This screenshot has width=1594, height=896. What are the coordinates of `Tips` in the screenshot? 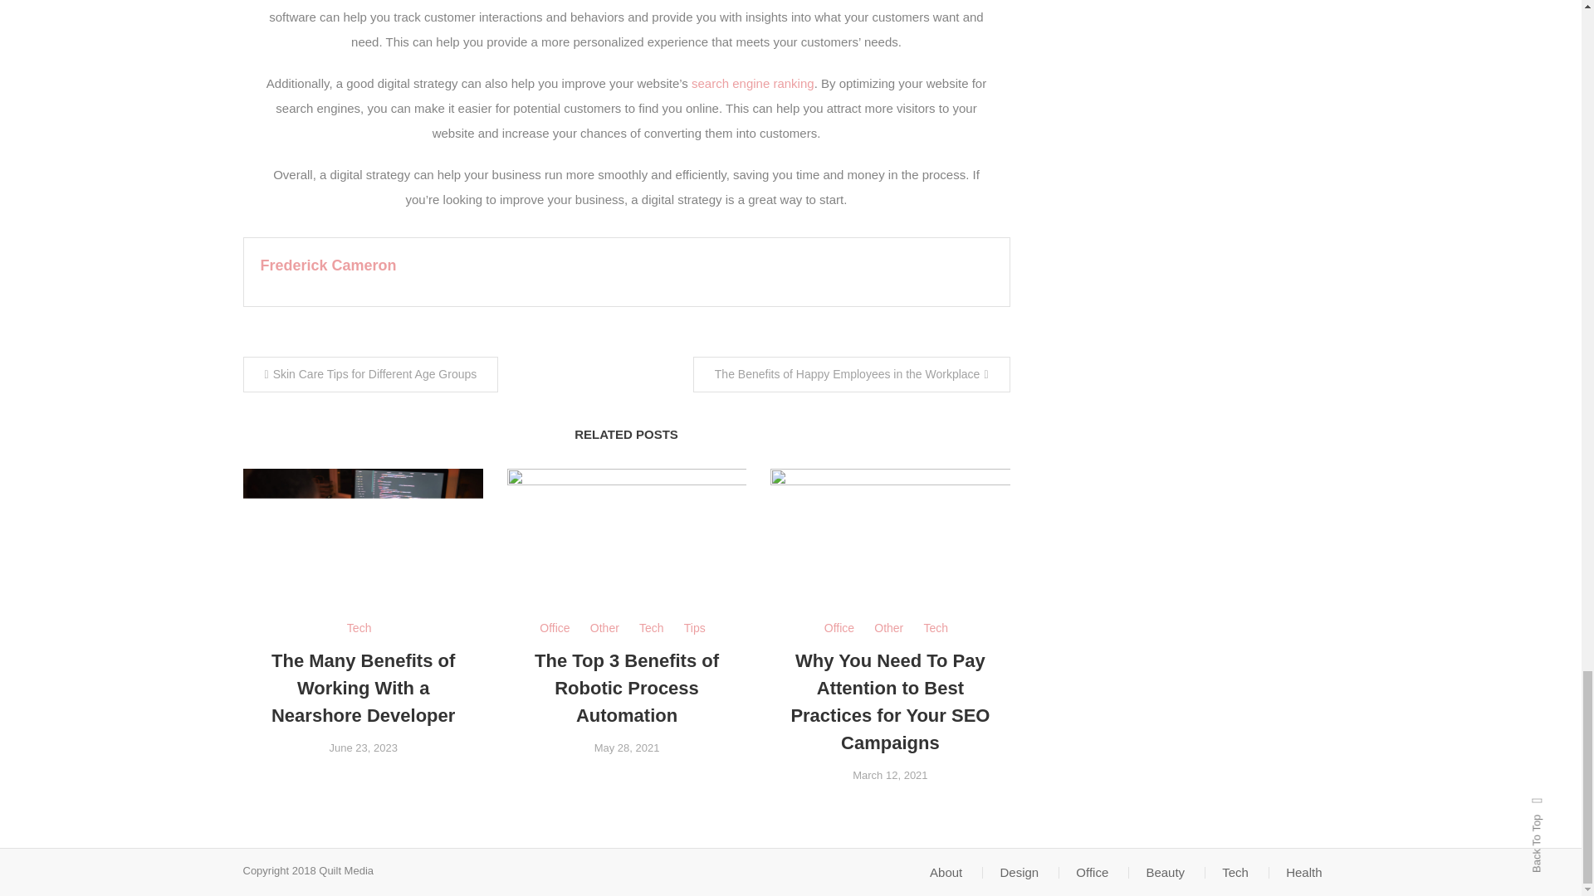 It's located at (694, 629).